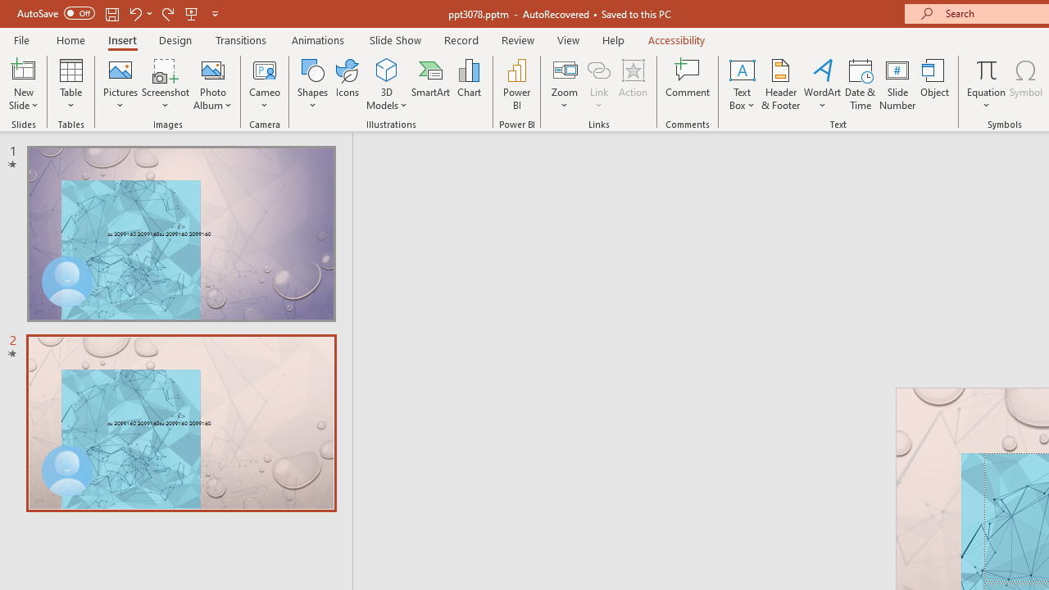 The image size is (1049, 590). I want to click on Screenshot, so click(166, 84).